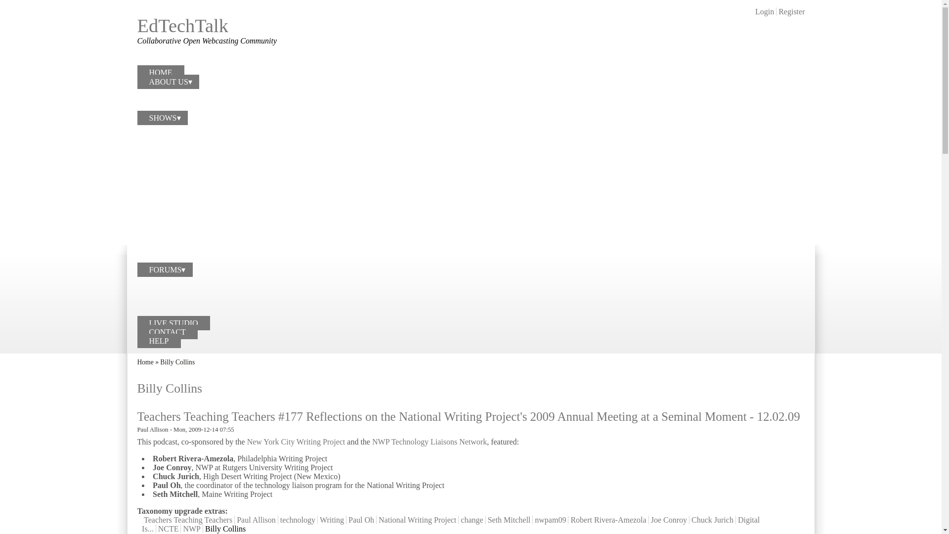  I want to click on Home, so click(183, 26).